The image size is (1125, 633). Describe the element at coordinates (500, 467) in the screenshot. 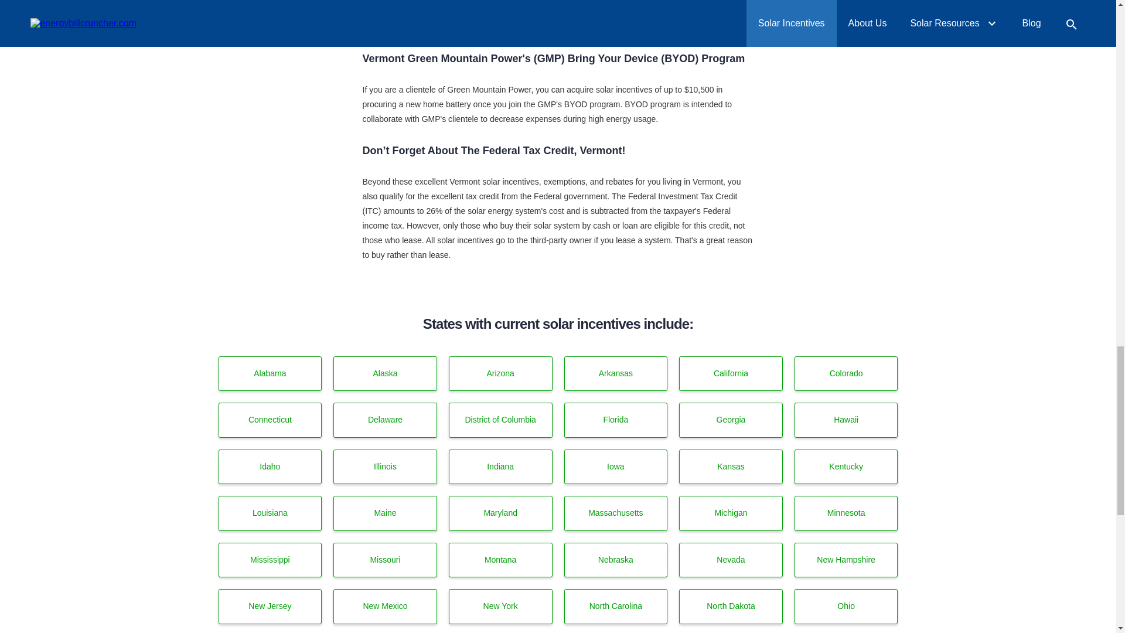

I see `Indiana` at that location.